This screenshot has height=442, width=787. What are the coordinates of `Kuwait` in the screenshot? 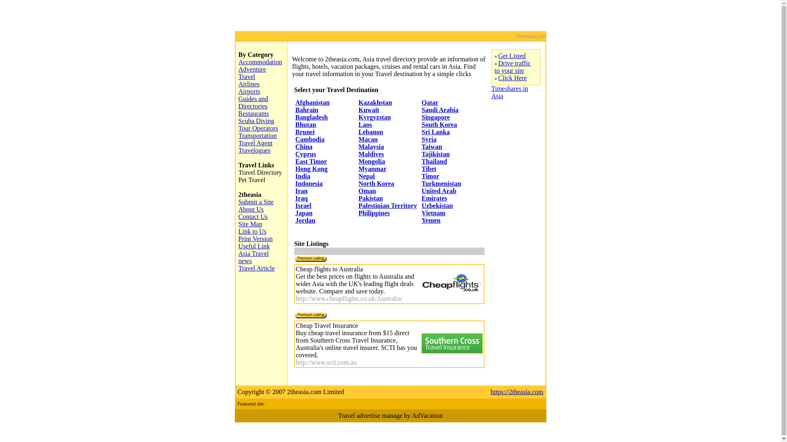 It's located at (369, 110).